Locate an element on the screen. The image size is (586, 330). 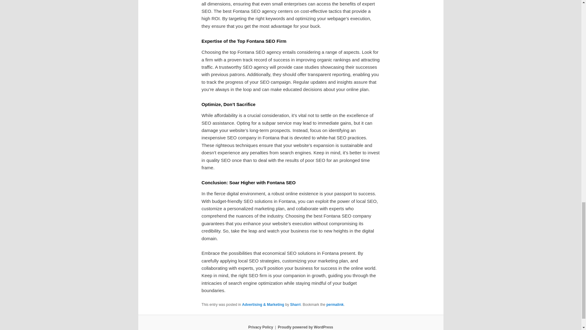
Sharri is located at coordinates (295, 305).